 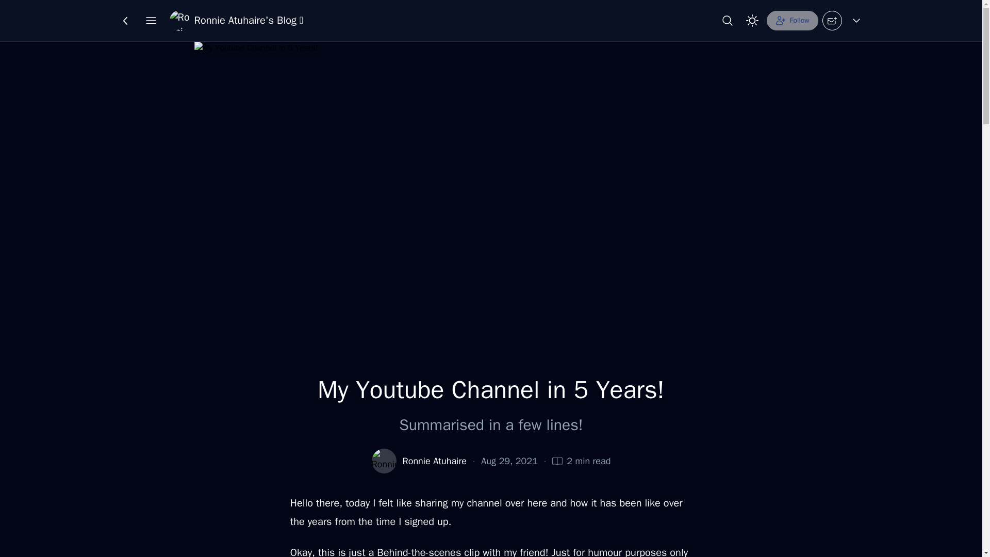 What do you see at coordinates (434, 461) in the screenshot?
I see `Ronnie Atuhaire` at bounding box center [434, 461].